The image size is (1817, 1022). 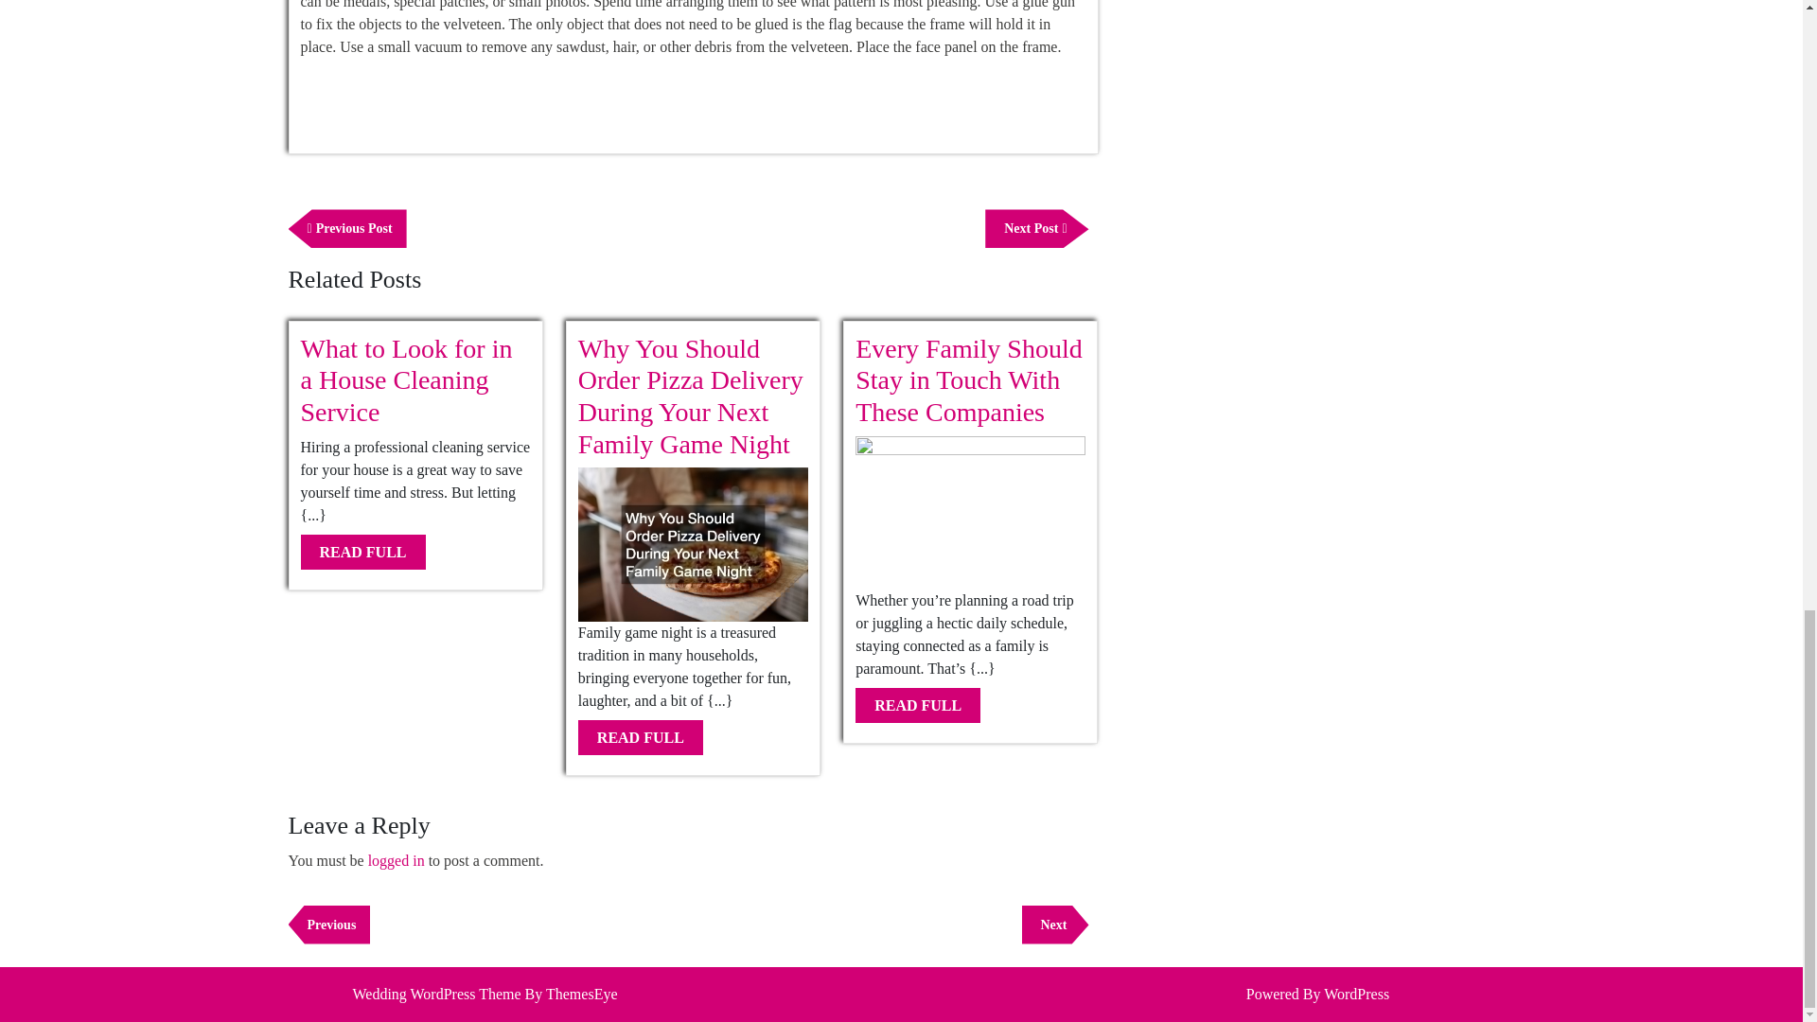 I want to click on Read Full, so click(x=918, y=704).